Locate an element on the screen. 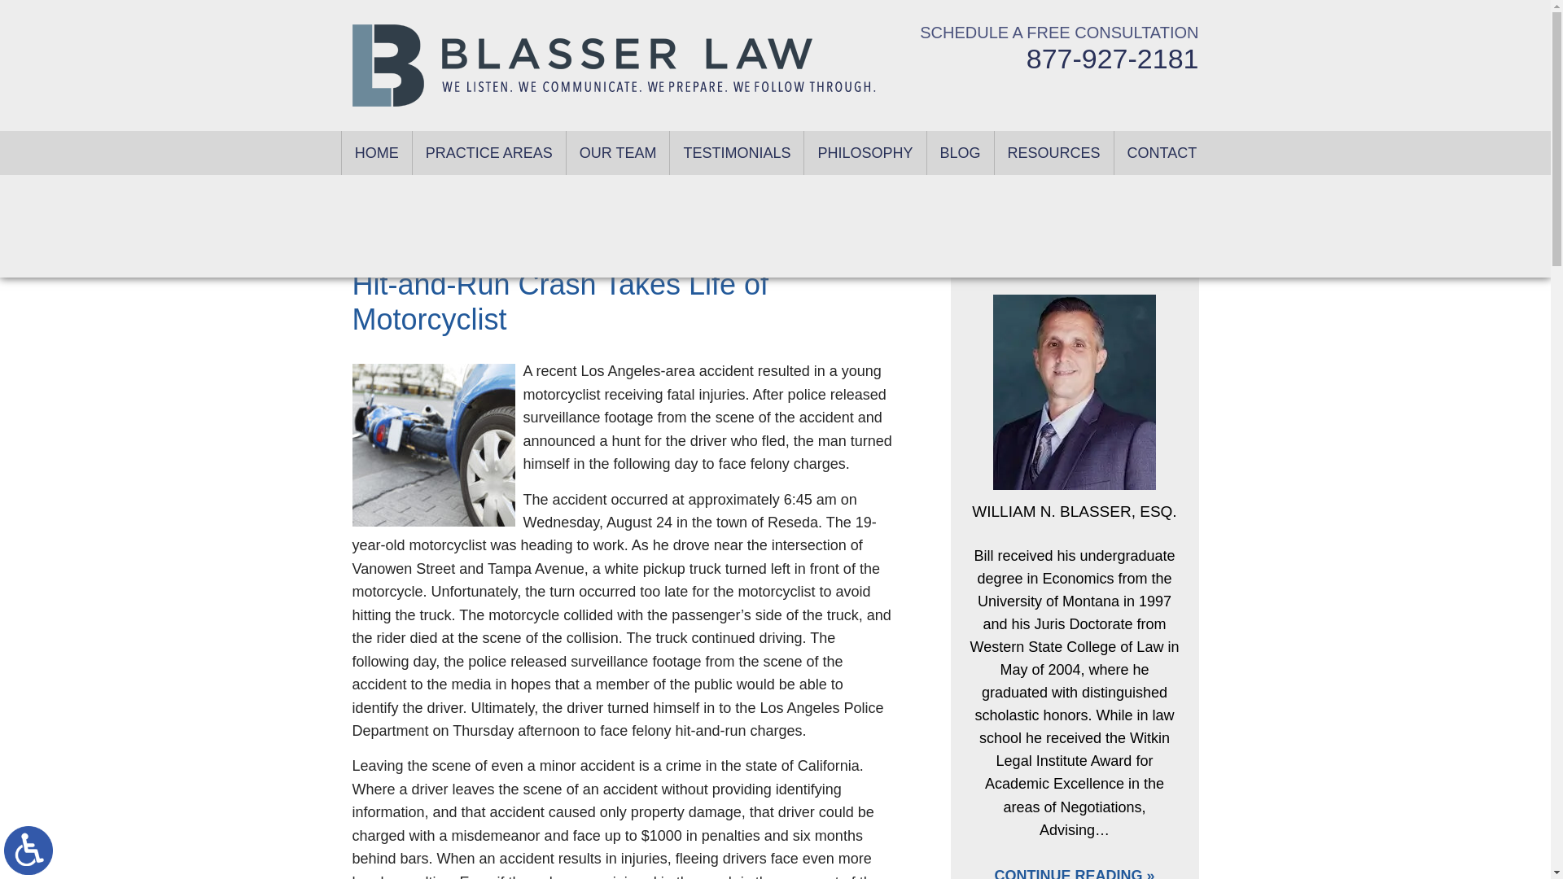 This screenshot has width=1563, height=879. Switch to ADA Accessible Theme is located at coordinates (28, 850).